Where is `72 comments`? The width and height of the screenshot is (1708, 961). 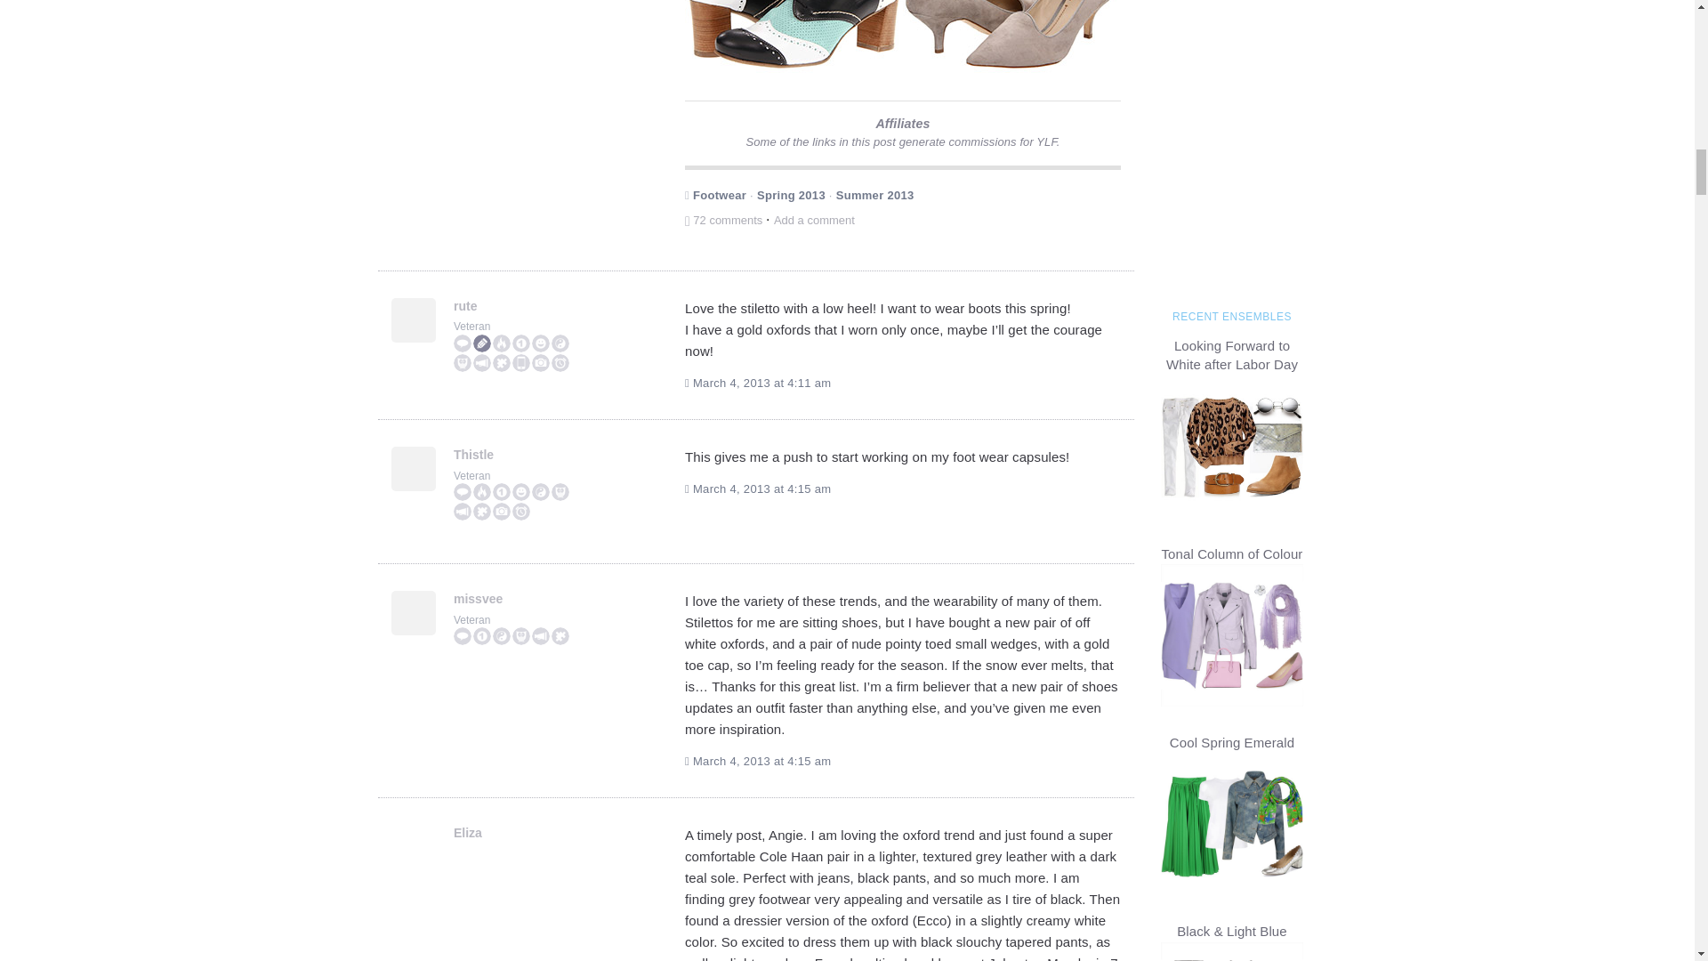
72 comments is located at coordinates (724, 219).